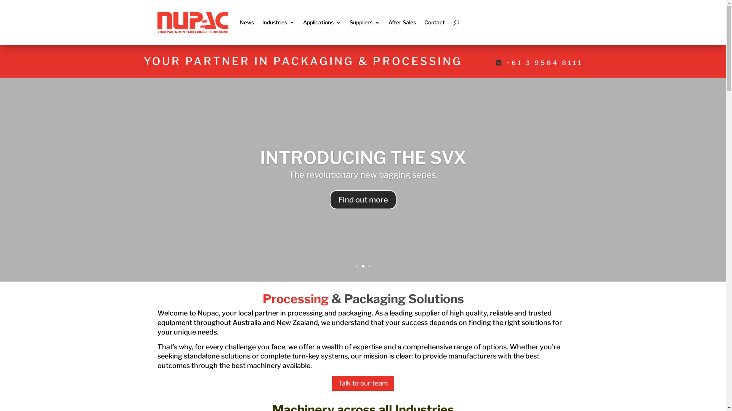 This screenshot has width=732, height=411. I want to click on 1, so click(357, 266).